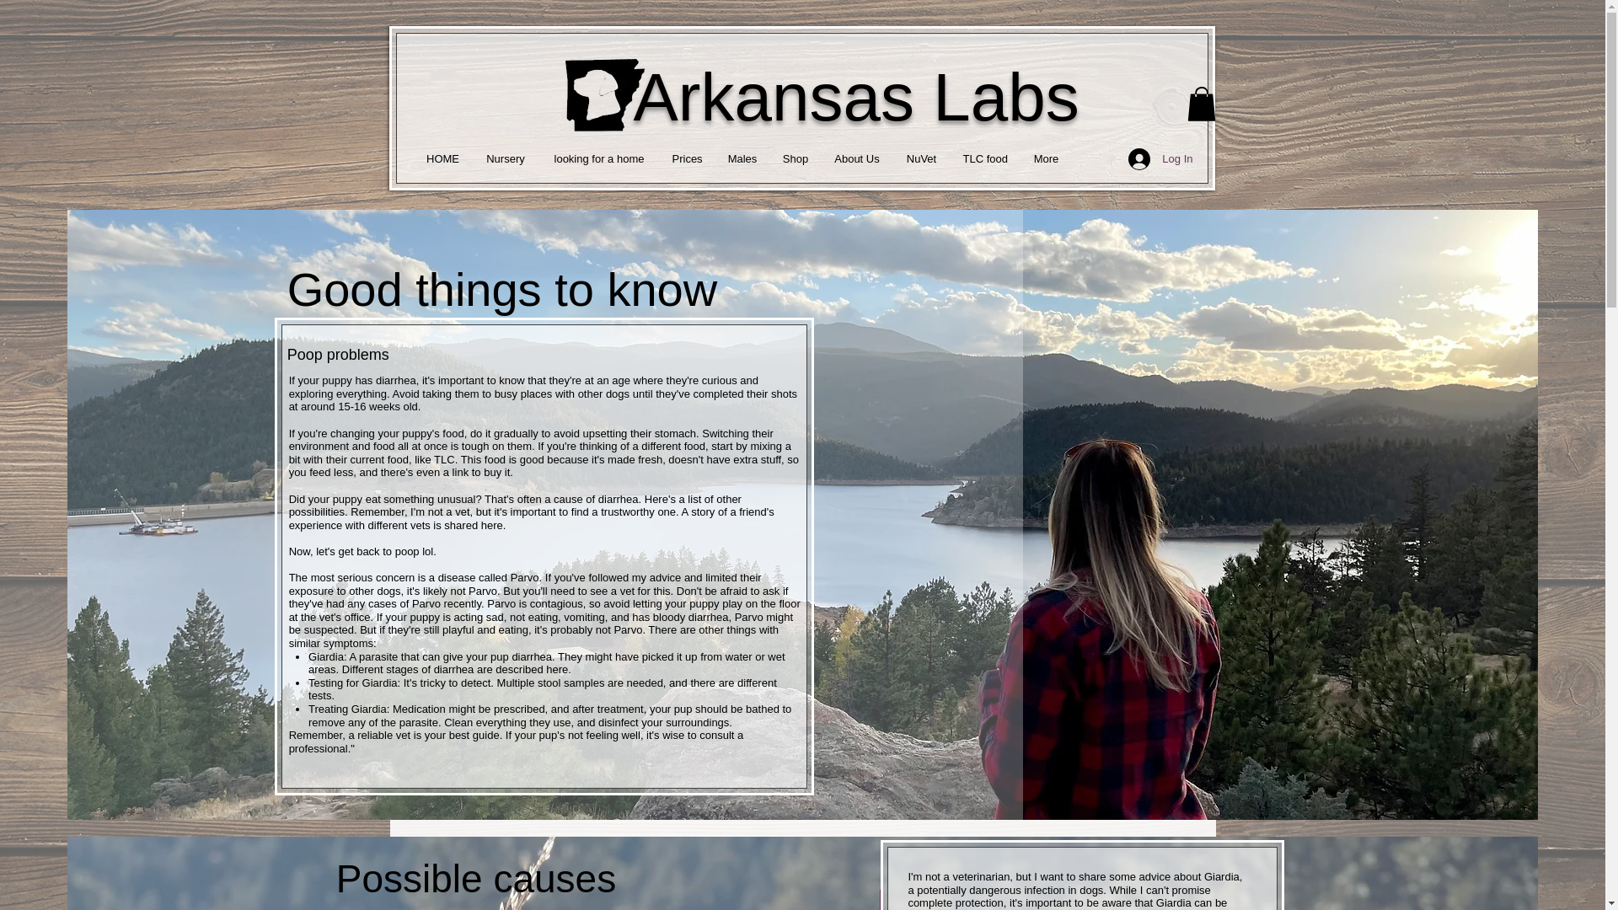 The width and height of the screenshot is (1618, 910). I want to click on Nursery, so click(506, 158).